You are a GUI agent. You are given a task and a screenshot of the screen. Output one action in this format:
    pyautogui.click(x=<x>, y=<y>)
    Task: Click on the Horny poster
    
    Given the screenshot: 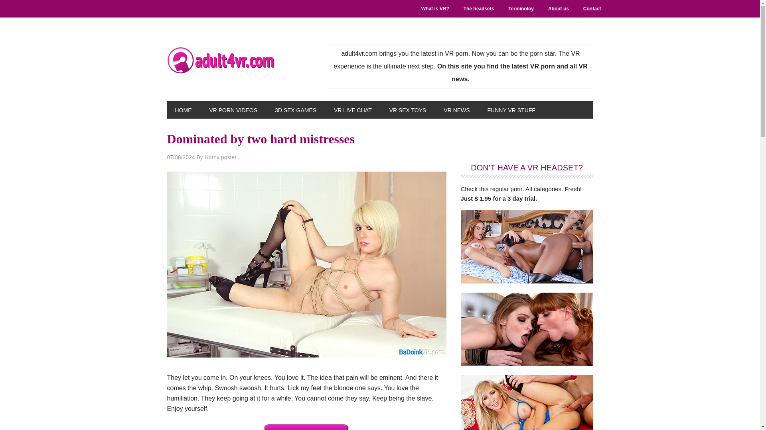 What is the action you would take?
    pyautogui.click(x=220, y=157)
    